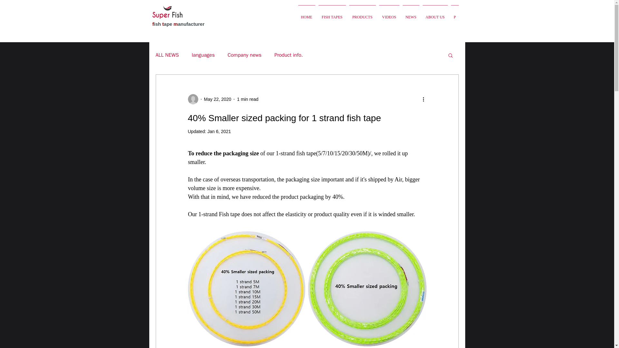 This screenshot has height=348, width=619. What do you see at coordinates (435, 14) in the screenshot?
I see `ABOUT US` at bounding box center [435, 14].